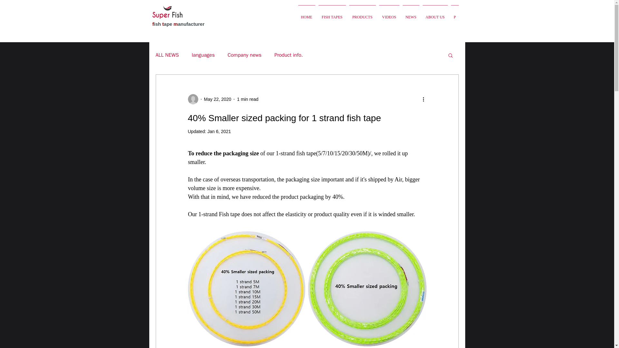 This screenshot has height=348, width=619. What do you see at coordinates (435, 14) in the screenshot?
I see `ABOUT US` at bounding box center [435, 14].